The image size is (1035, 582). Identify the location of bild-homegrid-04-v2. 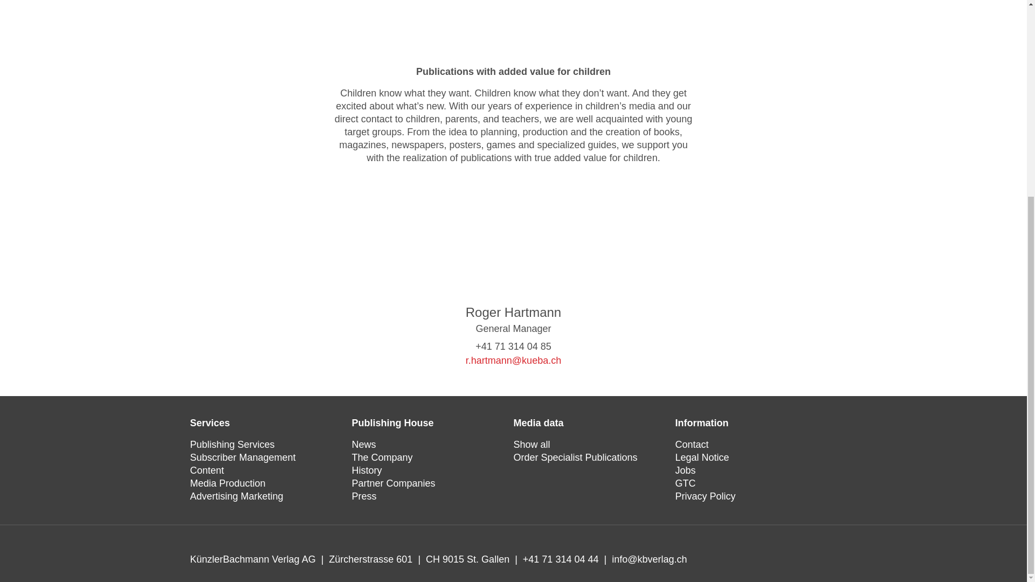
(513, 24).